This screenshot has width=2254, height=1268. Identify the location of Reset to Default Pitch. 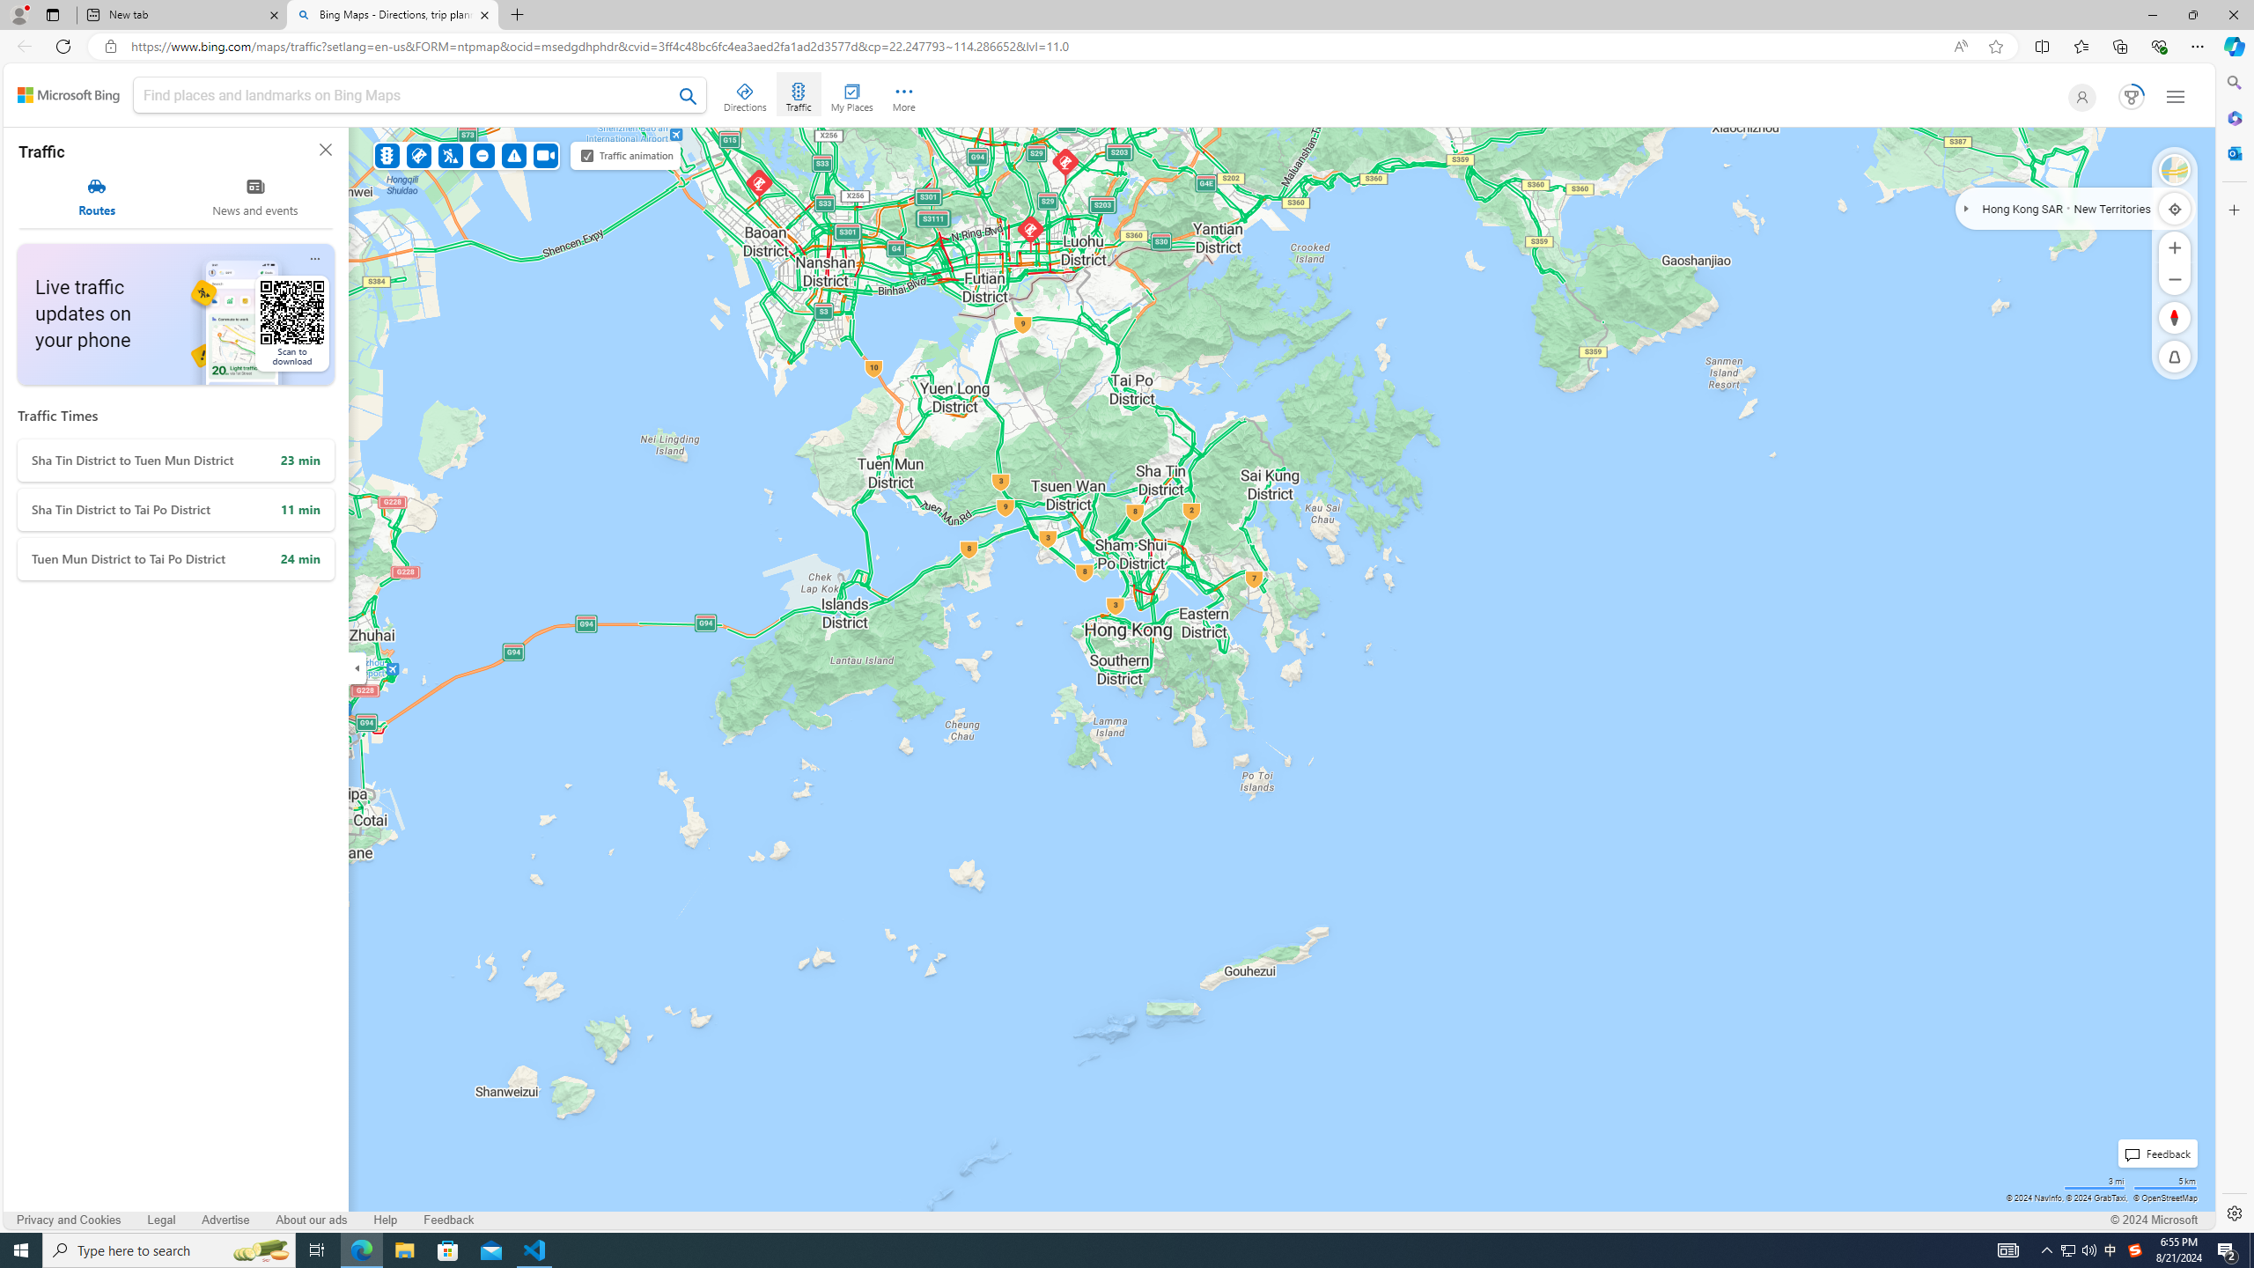
(2175, 357).